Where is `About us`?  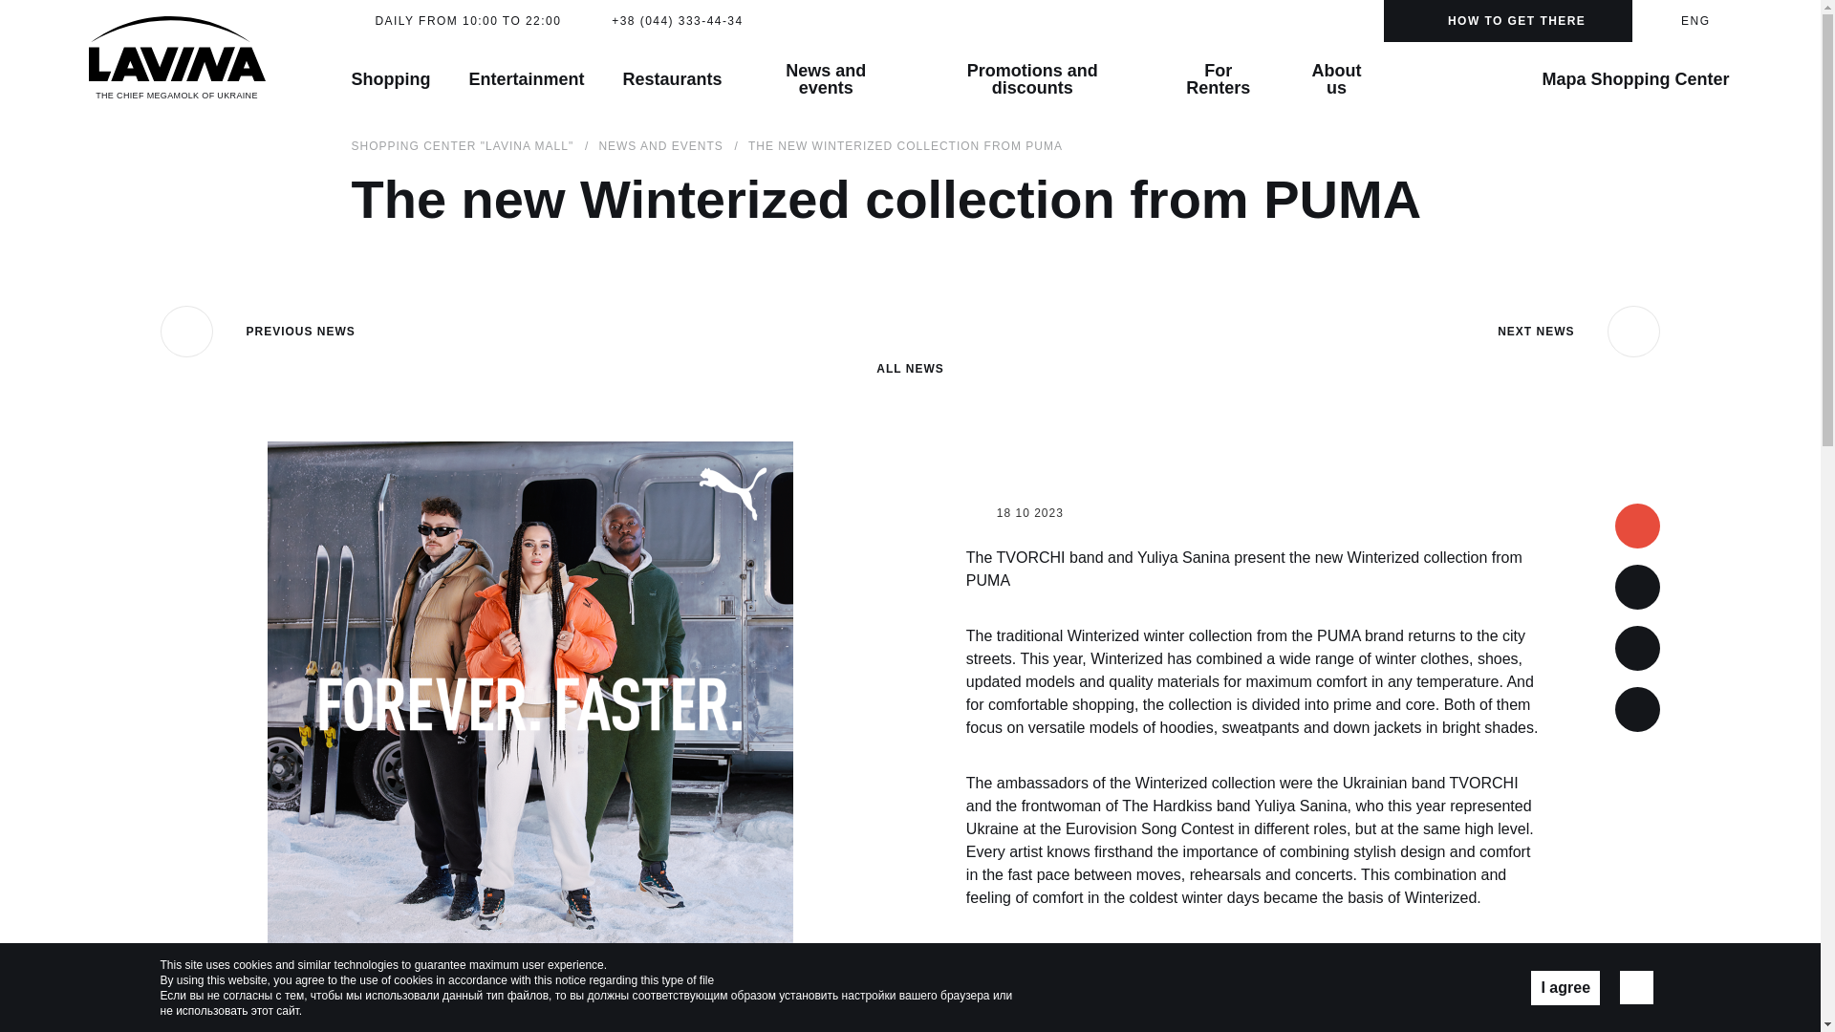 About us is located at coordinates (1336, 79).